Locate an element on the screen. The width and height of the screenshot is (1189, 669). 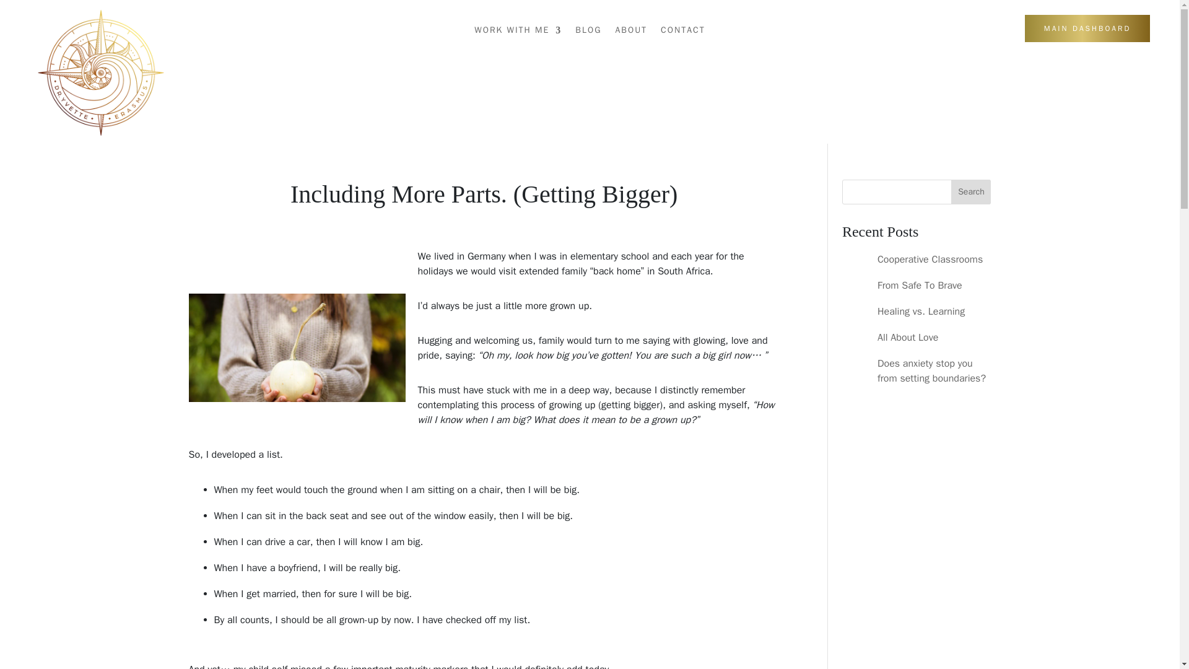
Healing vs. Learning is located at coordinates (920, 311).